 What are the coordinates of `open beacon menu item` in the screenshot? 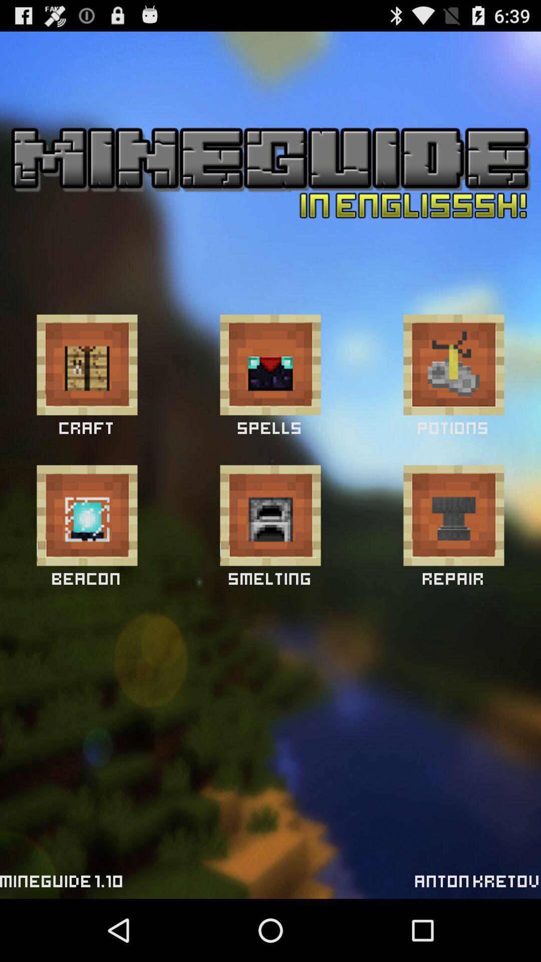 It's located at (87, 515).